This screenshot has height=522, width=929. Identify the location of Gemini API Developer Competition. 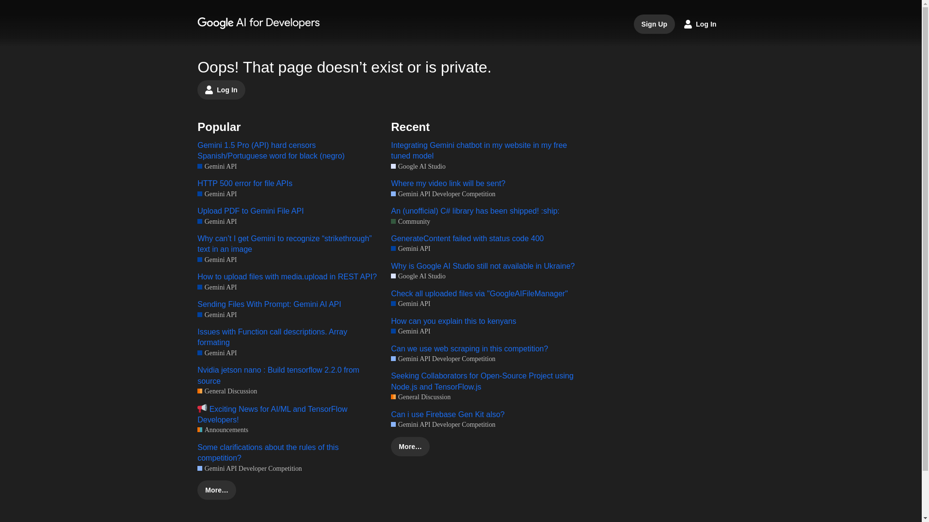
(443, 194).